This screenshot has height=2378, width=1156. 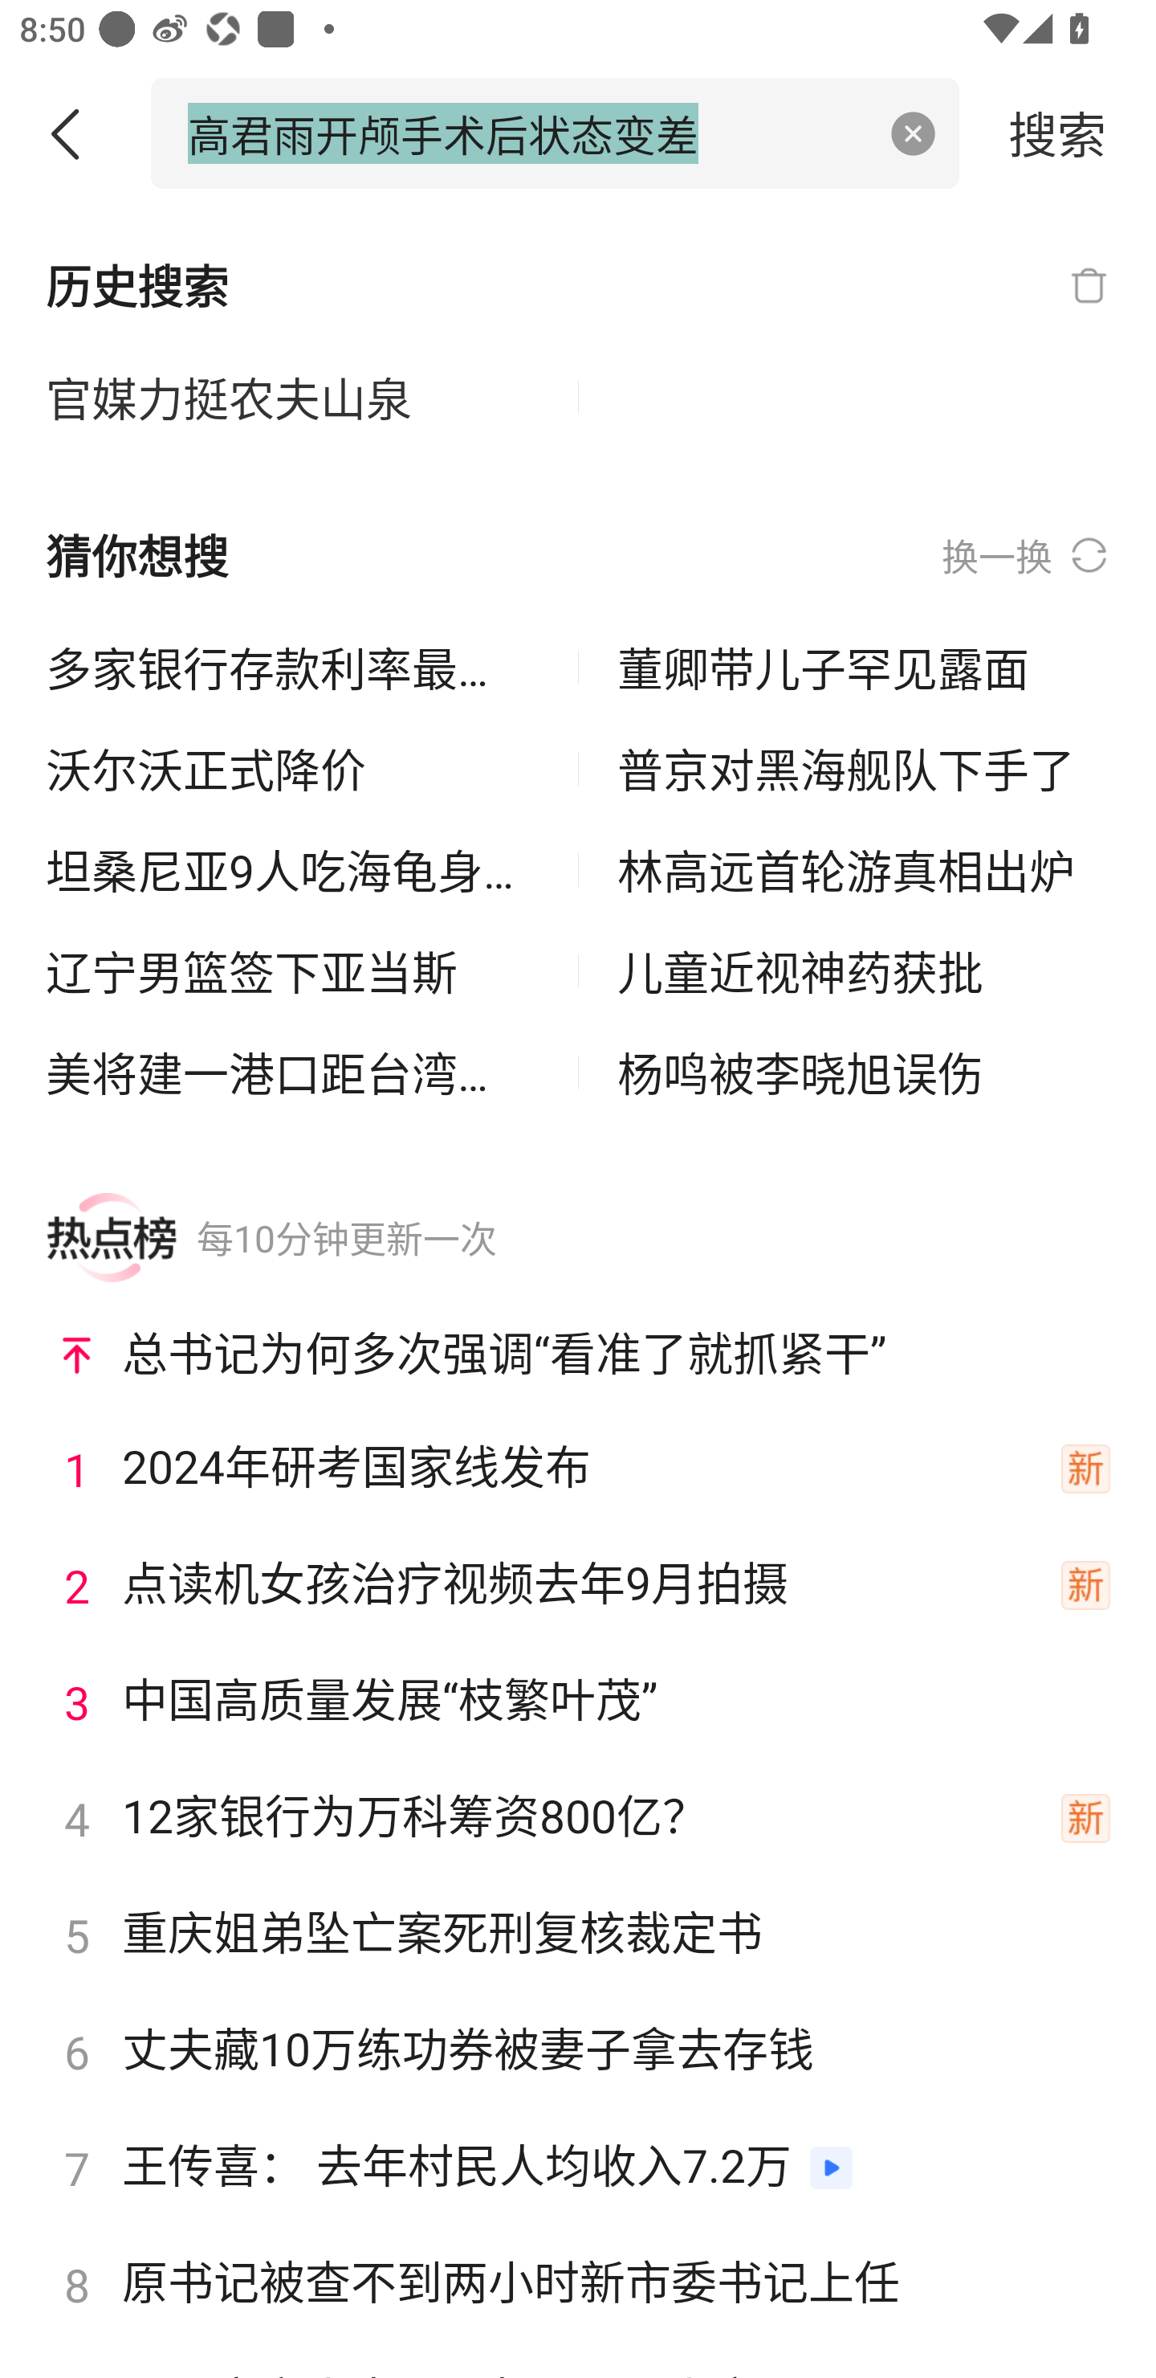 What do you see at coordinates (527, 133) in the screenshot?
I see `高君雨开颅手术后状态变差` at bounding box center [527, 133].